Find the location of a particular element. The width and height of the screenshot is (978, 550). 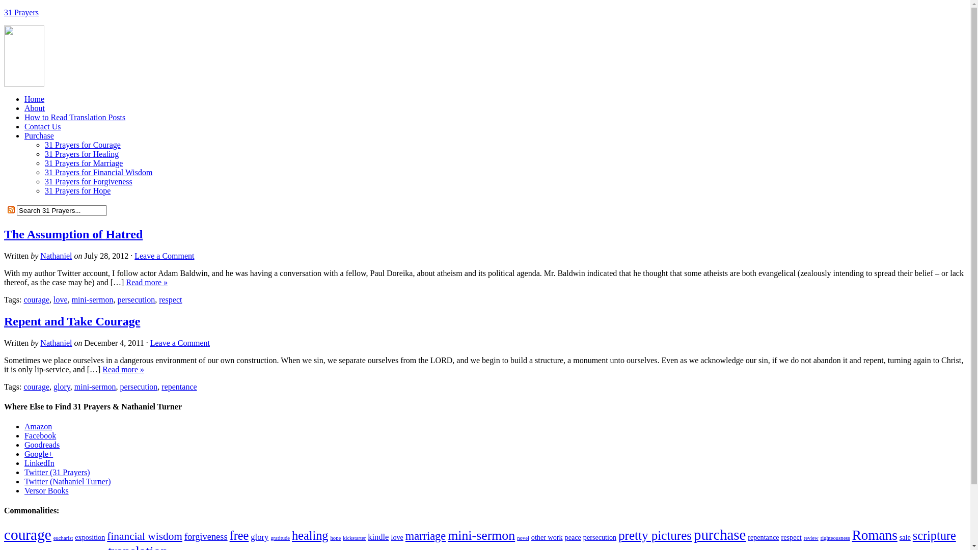

About is located at coordinates (35, 108).